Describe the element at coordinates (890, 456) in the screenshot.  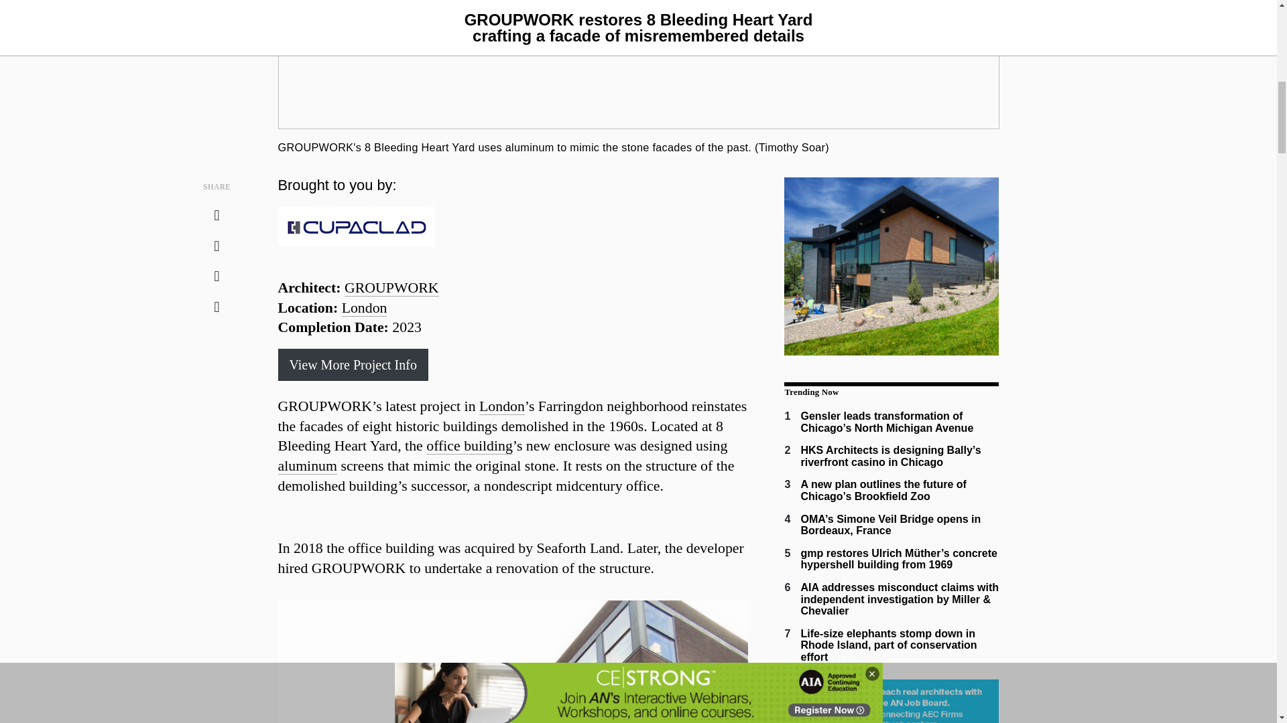
I see `982 visitors in 24 hours` at that location.